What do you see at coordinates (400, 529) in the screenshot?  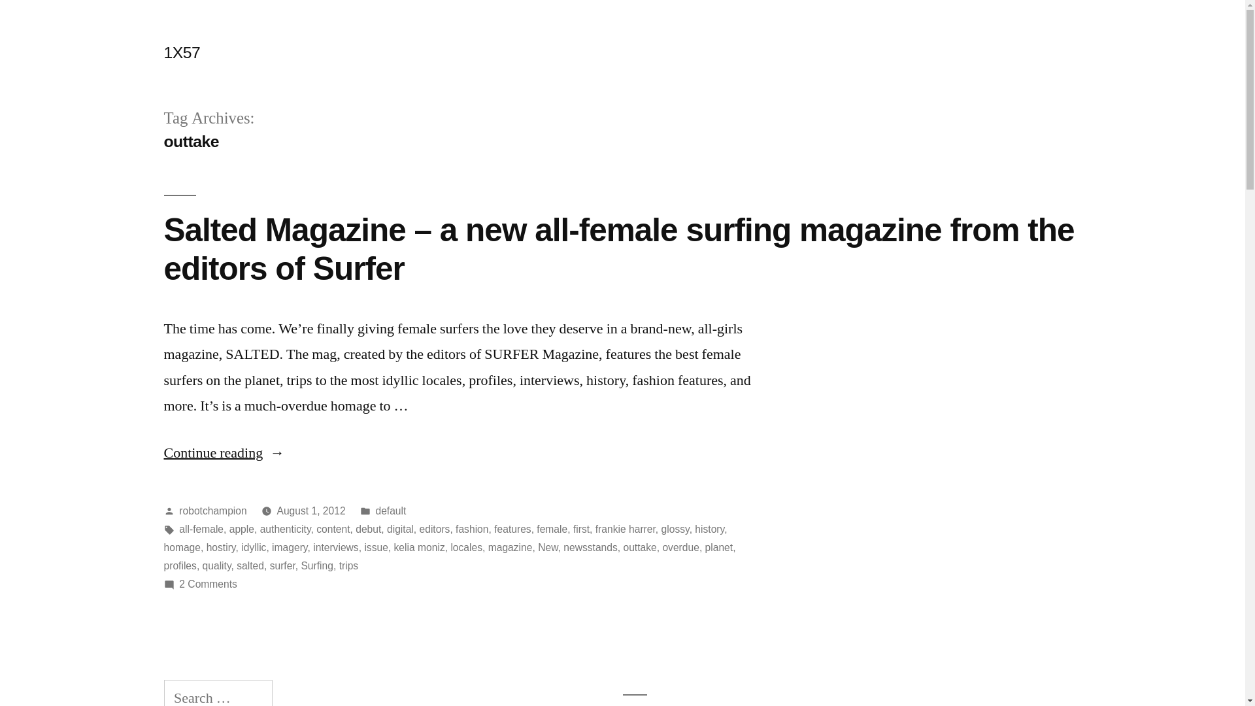 I see `digital` at bounding box center [400, 529].